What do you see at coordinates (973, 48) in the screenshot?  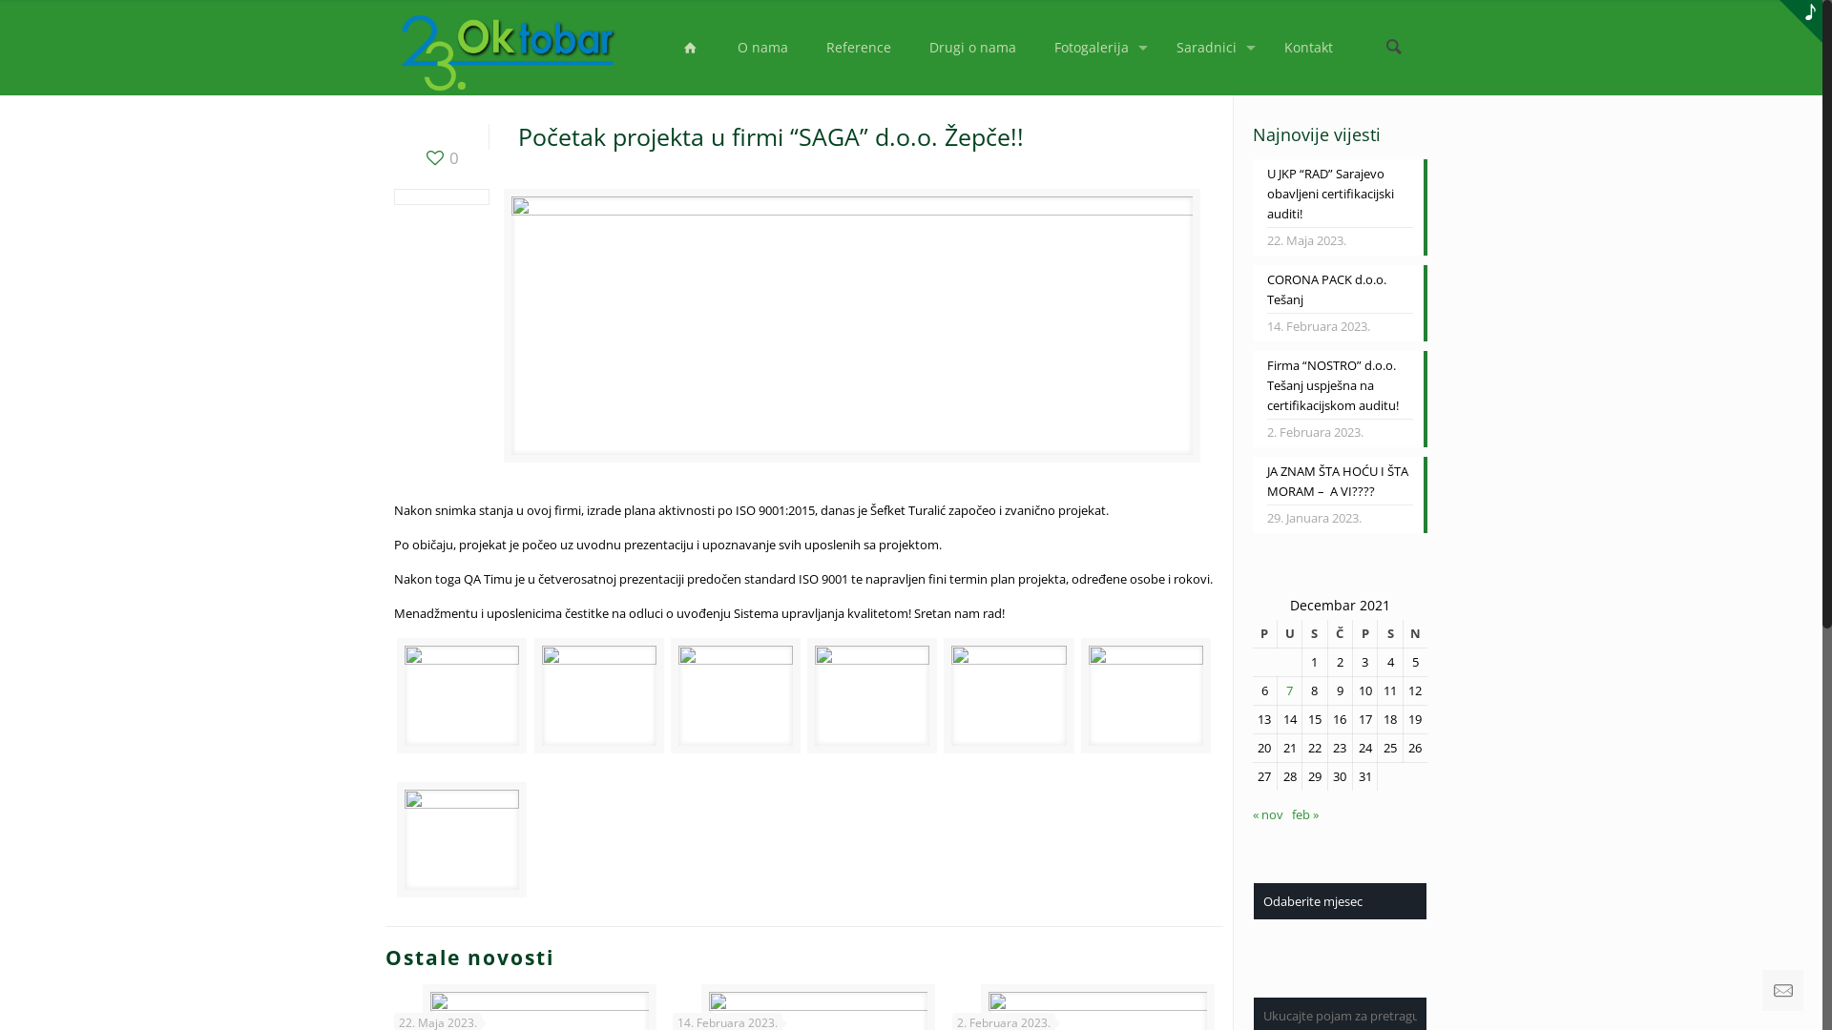 I see `Drugi o nama` at bounding box center [973, 48].